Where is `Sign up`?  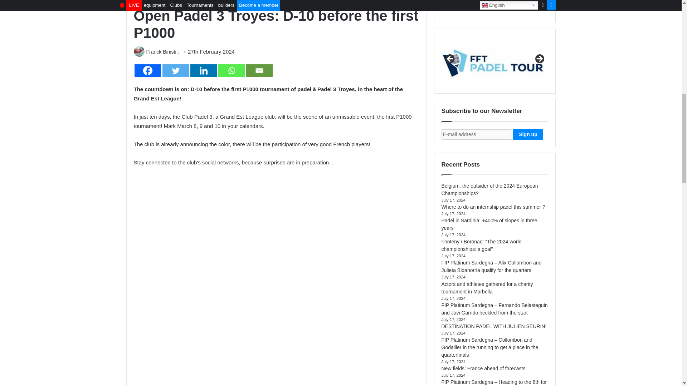
Sign up is located at coordinates (528, 134).